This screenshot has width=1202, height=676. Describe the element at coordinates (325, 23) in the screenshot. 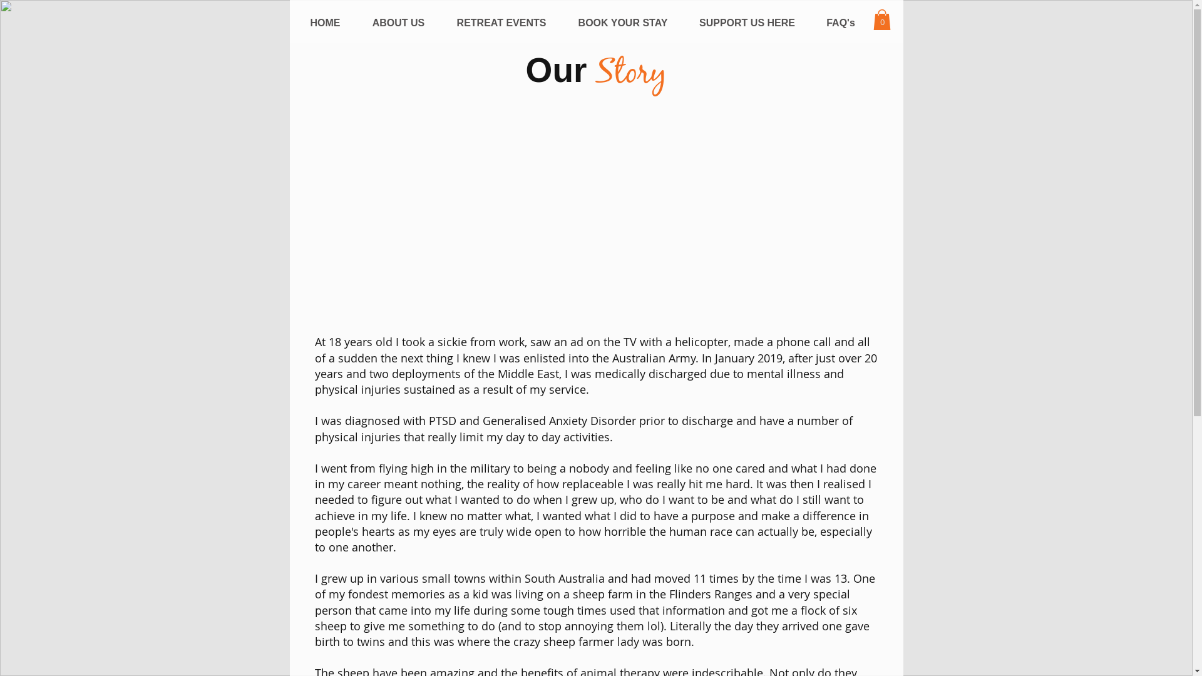

I see `HOME` at that location.